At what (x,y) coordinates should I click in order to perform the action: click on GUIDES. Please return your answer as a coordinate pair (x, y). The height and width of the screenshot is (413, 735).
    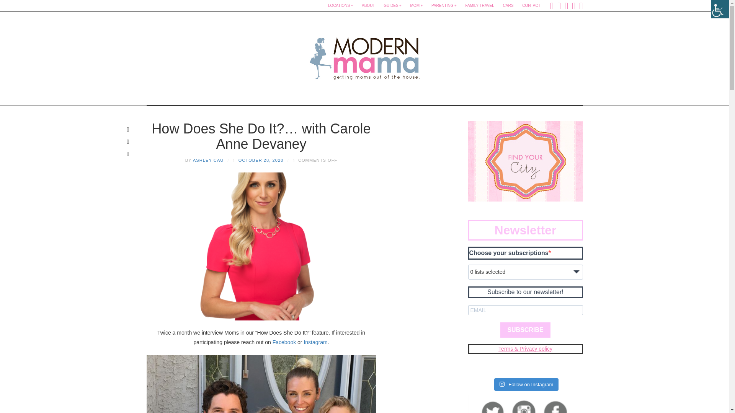
    Looking at the image, I should click on (392, 6).